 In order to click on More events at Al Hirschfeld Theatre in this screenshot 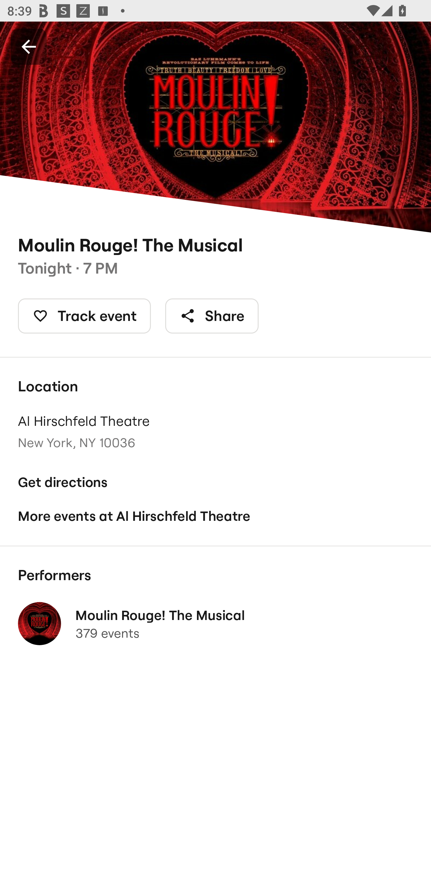, I will do `click(215, 516)`.